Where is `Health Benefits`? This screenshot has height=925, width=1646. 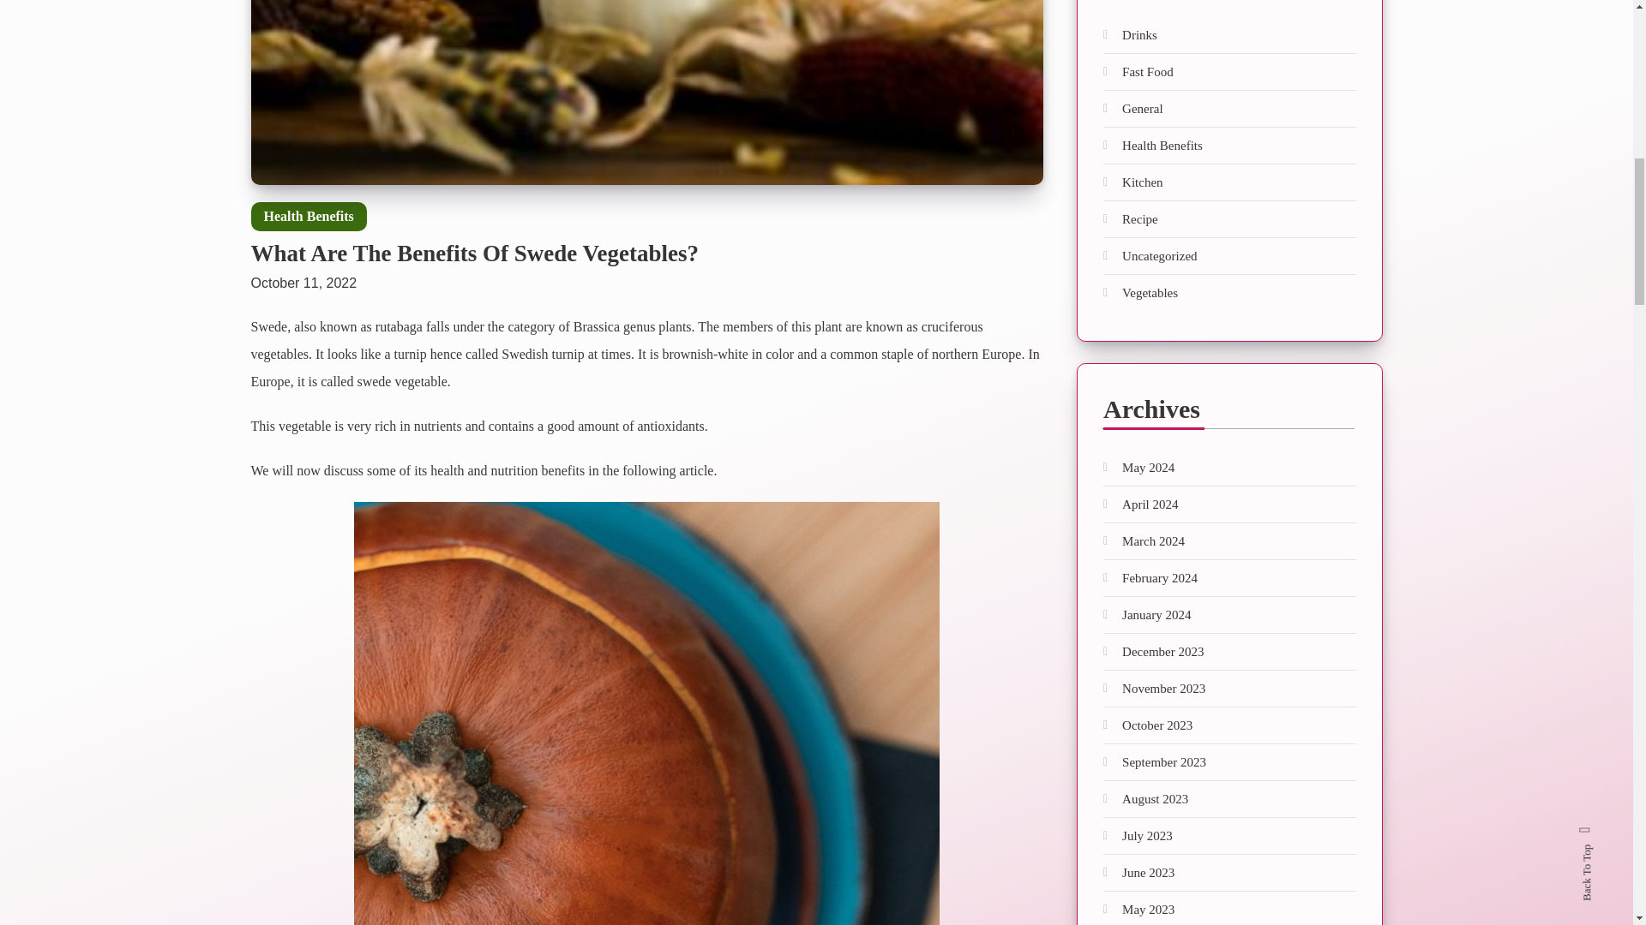 Health Benefits is located at coordinates (307, 217).